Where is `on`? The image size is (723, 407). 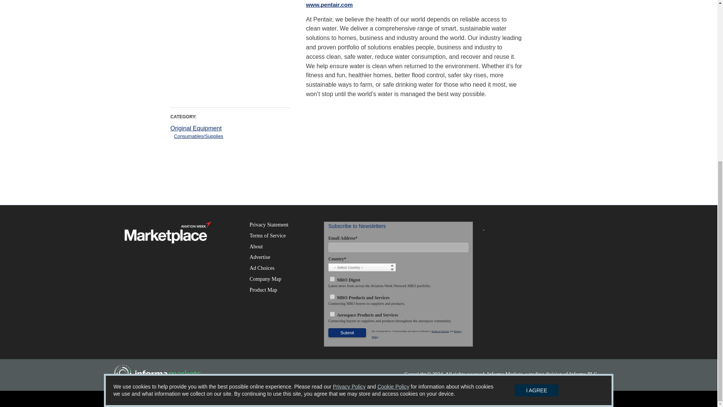
on is located at coordinates (332, 314).